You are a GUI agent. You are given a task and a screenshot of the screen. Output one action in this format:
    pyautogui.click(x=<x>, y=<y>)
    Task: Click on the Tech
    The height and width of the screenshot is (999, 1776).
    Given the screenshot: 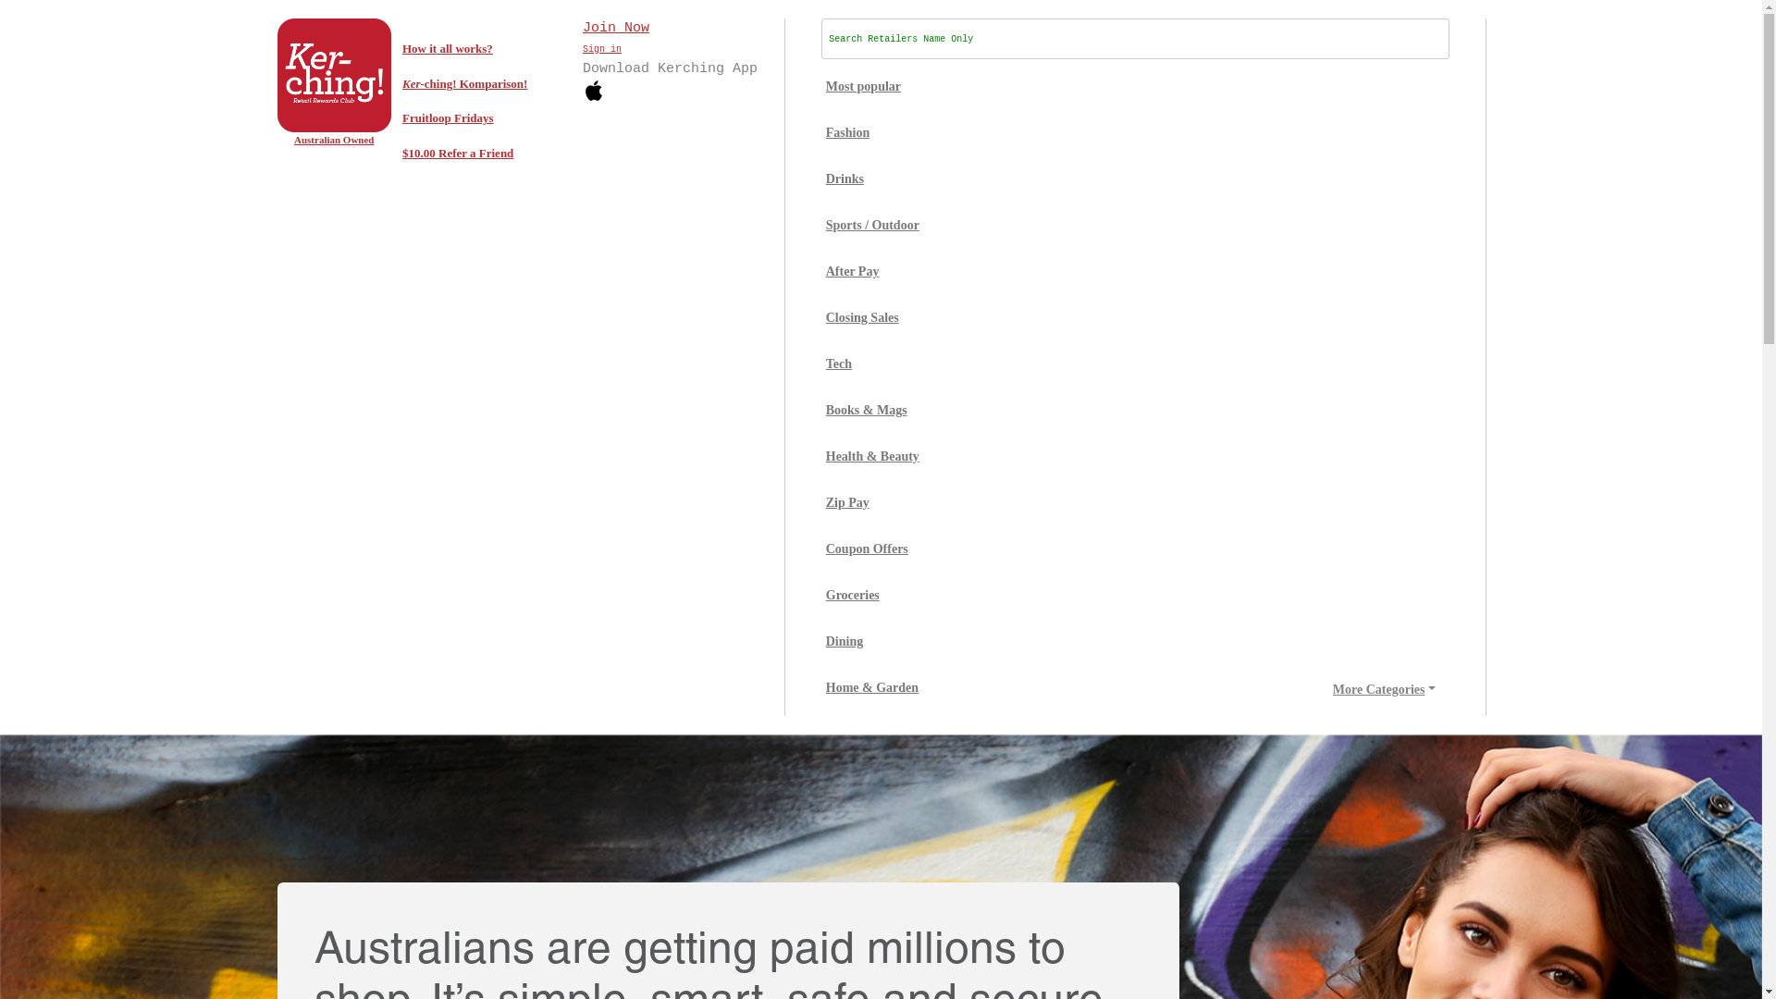 What is the action you would take?
    pyautogui.click(x=872, y=364)
    